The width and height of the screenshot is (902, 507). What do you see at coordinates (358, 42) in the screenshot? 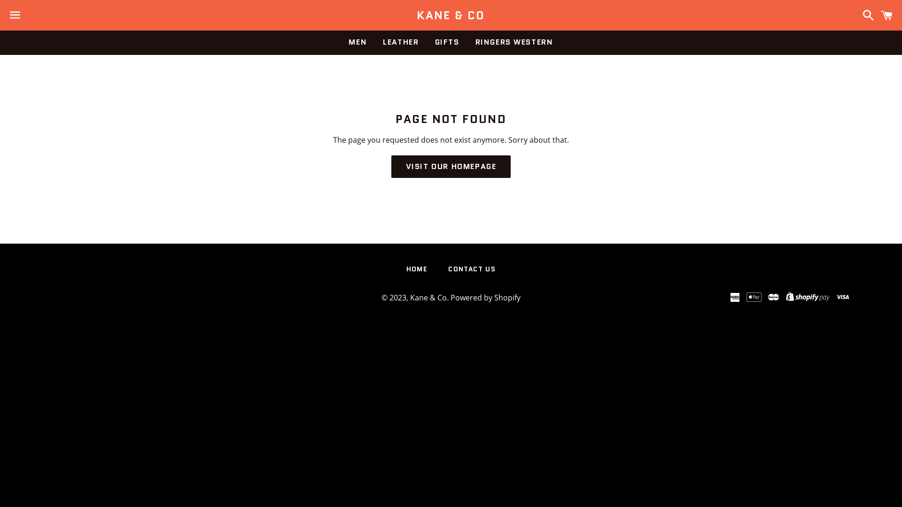
I see `MEN` at bounding box center [358, 42].